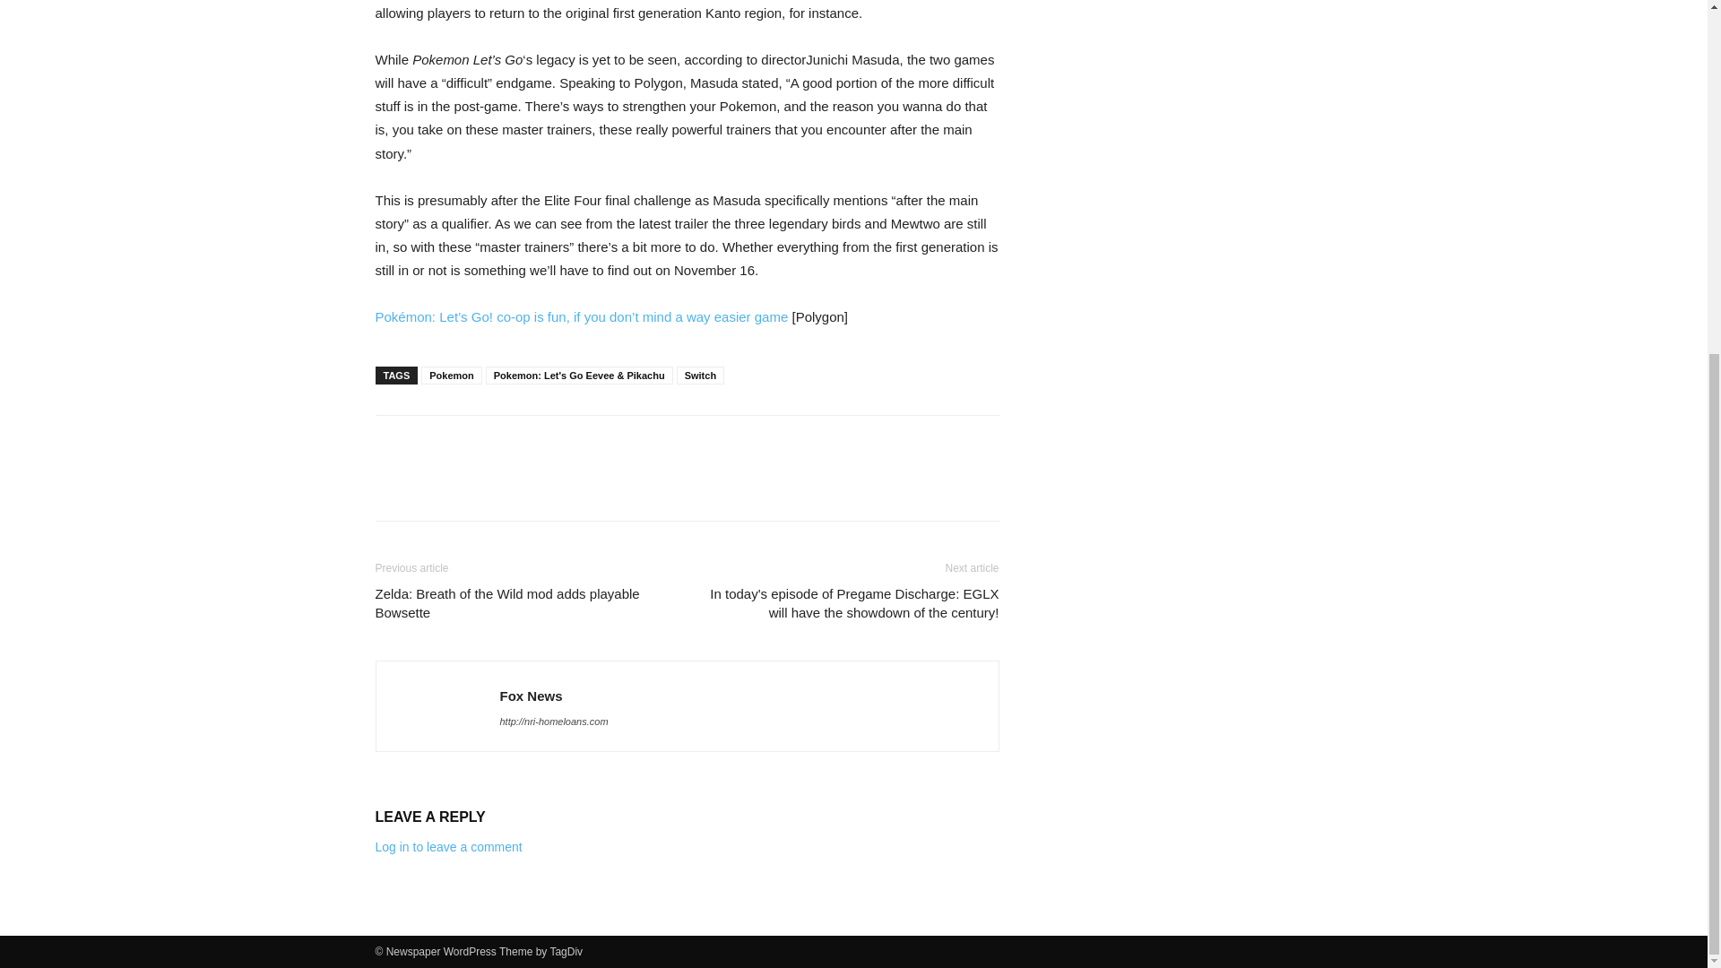 The image size is (1721, 968). Describe the element at coordinates (509, 444) in the screenshot. I see `bottomFacebookLike` at that location.